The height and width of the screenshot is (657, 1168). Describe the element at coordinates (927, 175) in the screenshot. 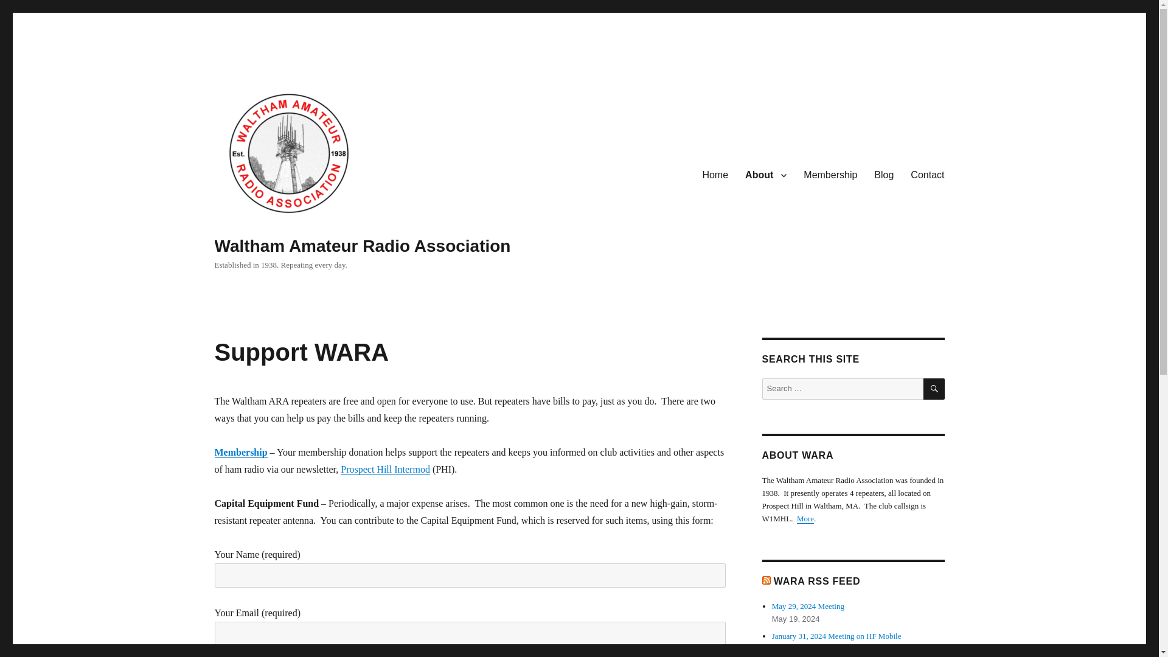

I see `Contact` at that location.